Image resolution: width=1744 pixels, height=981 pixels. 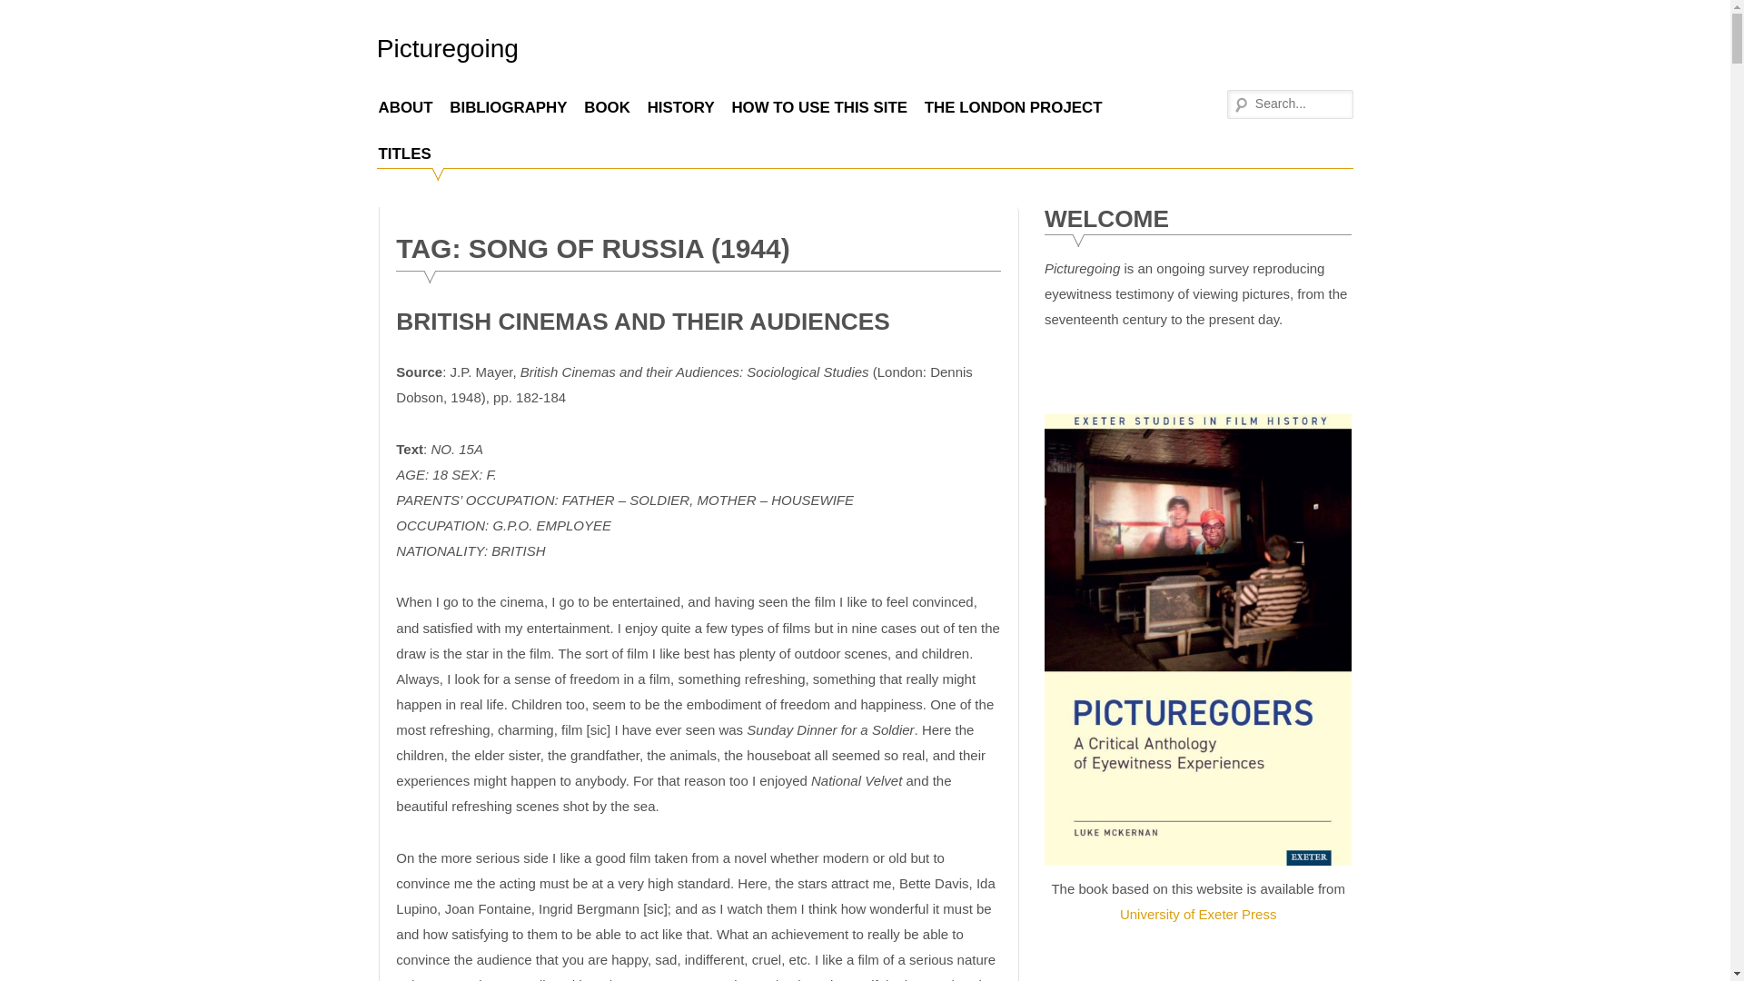 I want to click on Search, so click(x=27, y=14).